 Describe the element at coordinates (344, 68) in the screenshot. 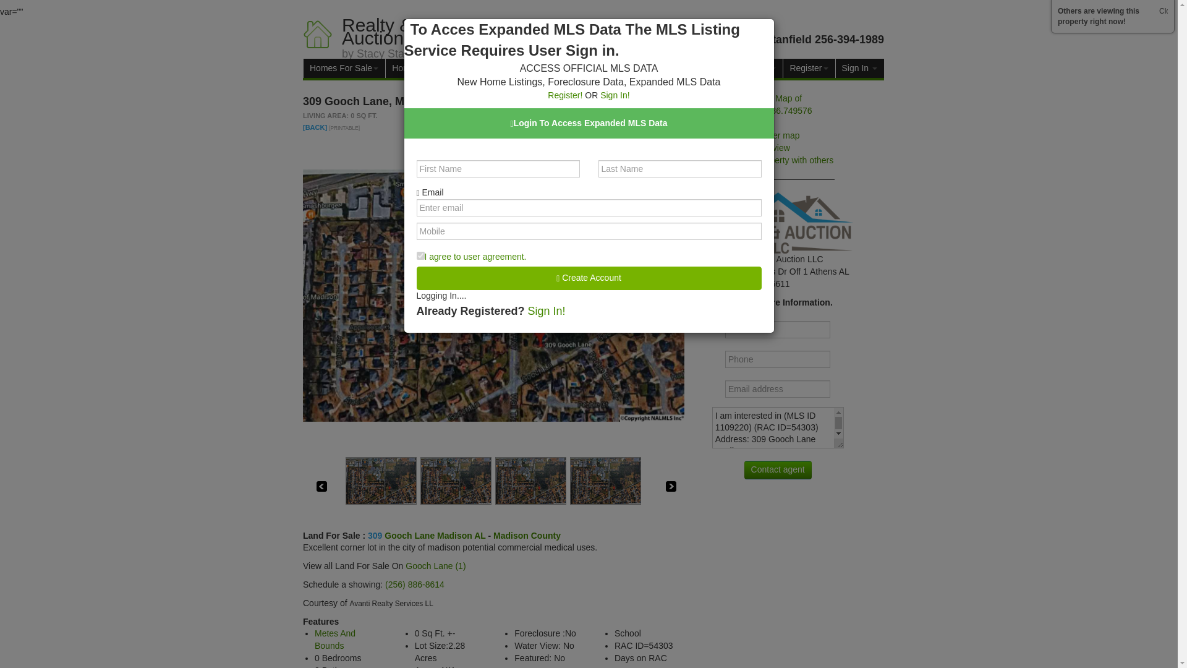

I see `Homes For Sale` at that location.